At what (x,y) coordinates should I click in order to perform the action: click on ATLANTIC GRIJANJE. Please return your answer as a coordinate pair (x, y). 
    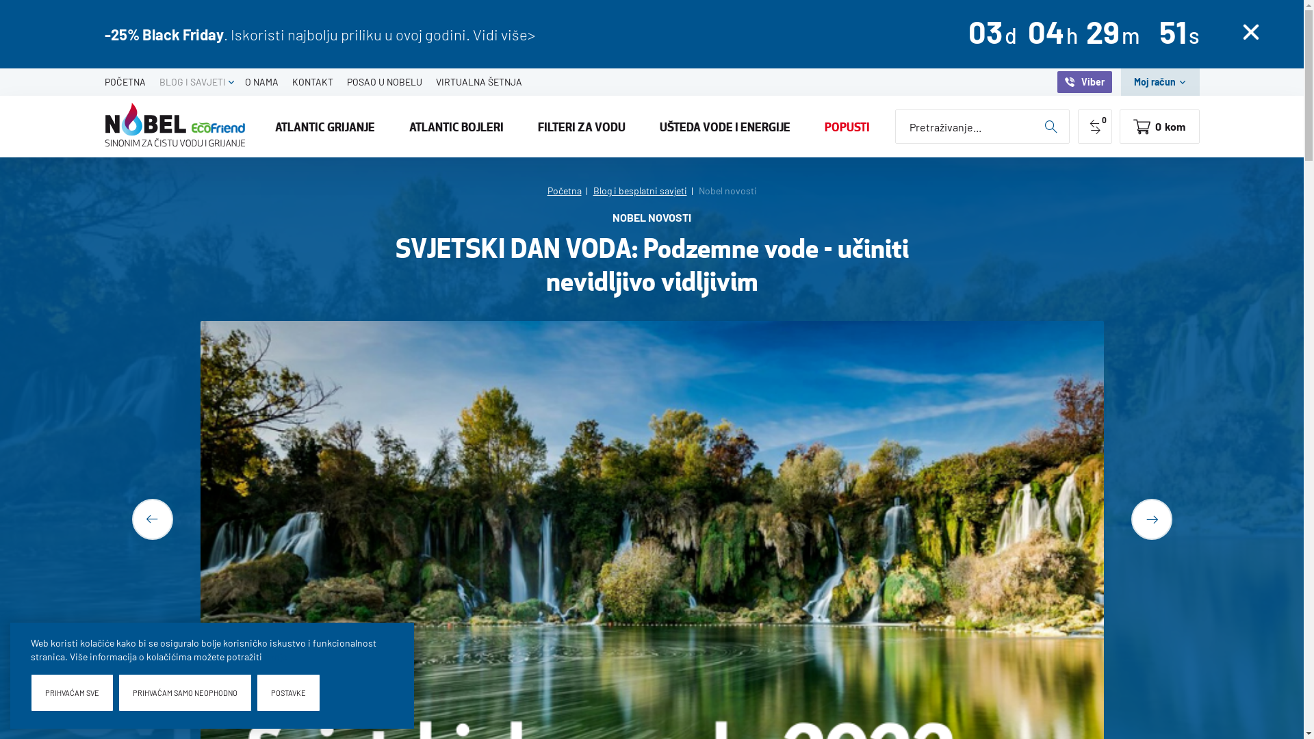
    Looking at the image, I should click on (326, 127).